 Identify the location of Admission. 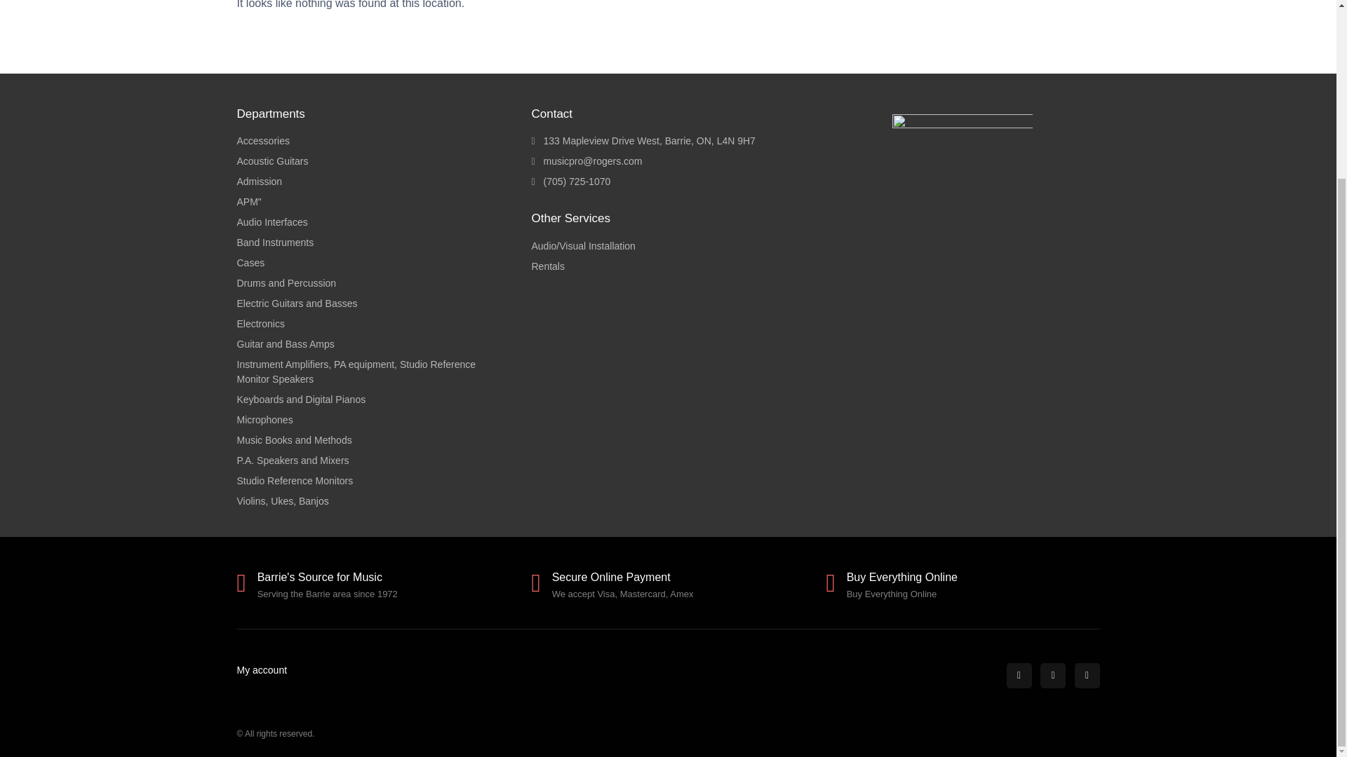
(373, 182).